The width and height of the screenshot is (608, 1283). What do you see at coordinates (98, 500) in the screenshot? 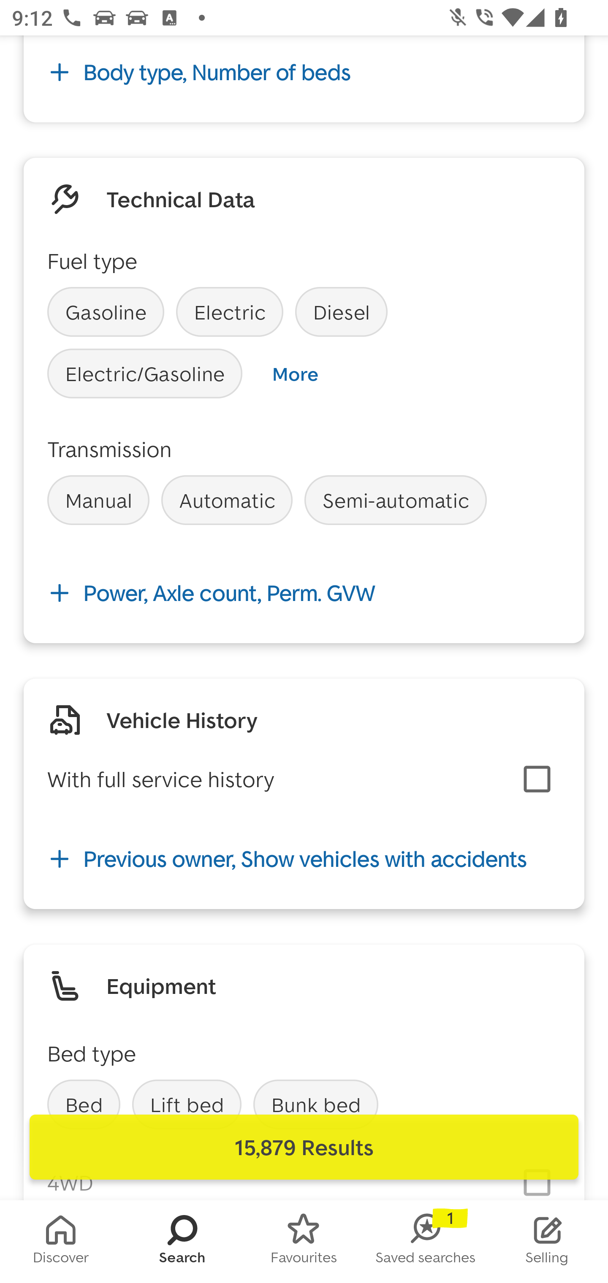
I see `Manual` at bounding box center [98, 500].